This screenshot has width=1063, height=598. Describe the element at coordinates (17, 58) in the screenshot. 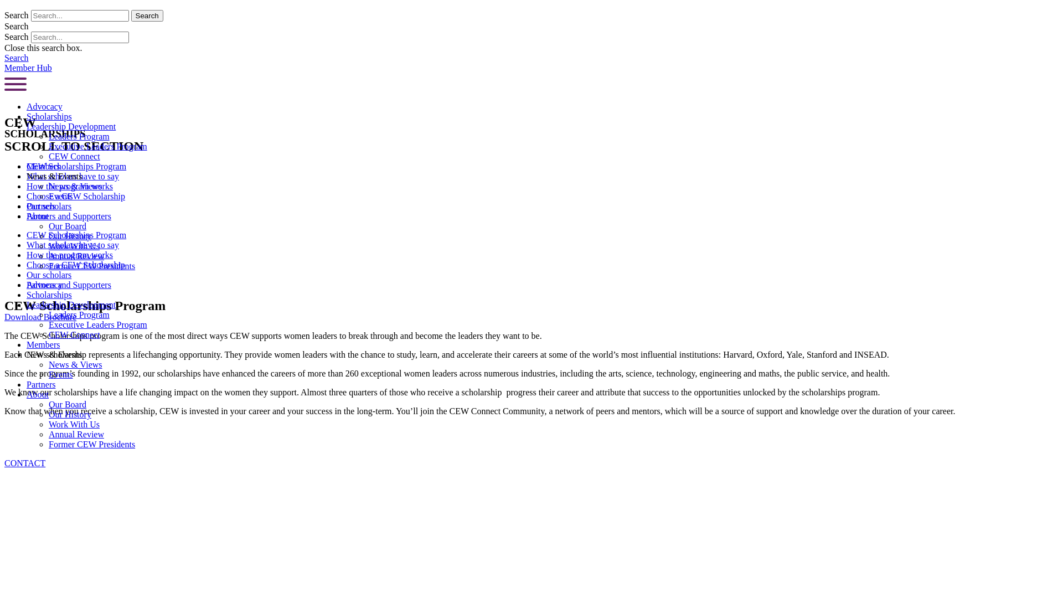

I see `Search` at that location.